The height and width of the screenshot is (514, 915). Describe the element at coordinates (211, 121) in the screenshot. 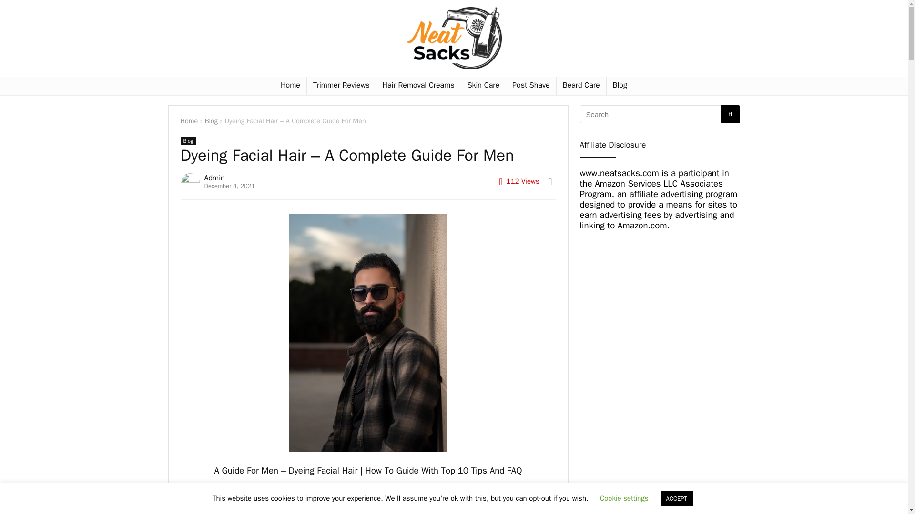

I see `Blog` at that location.